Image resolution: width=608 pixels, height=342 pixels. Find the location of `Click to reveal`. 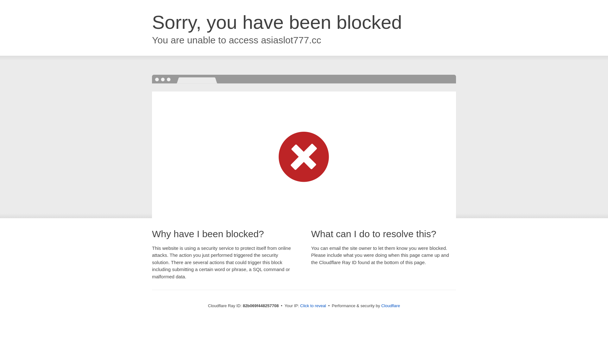

Click to reveal is located at coordinates (313, 306).